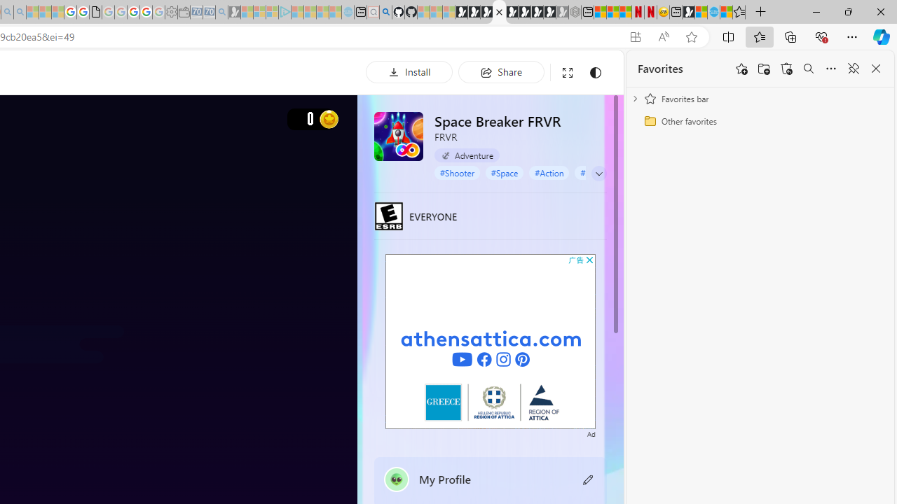 This screenshot has width=897, height=504. I want to click on Home | Sky Blue Bikes - Sky Blue Bikes, so click(713, 13).